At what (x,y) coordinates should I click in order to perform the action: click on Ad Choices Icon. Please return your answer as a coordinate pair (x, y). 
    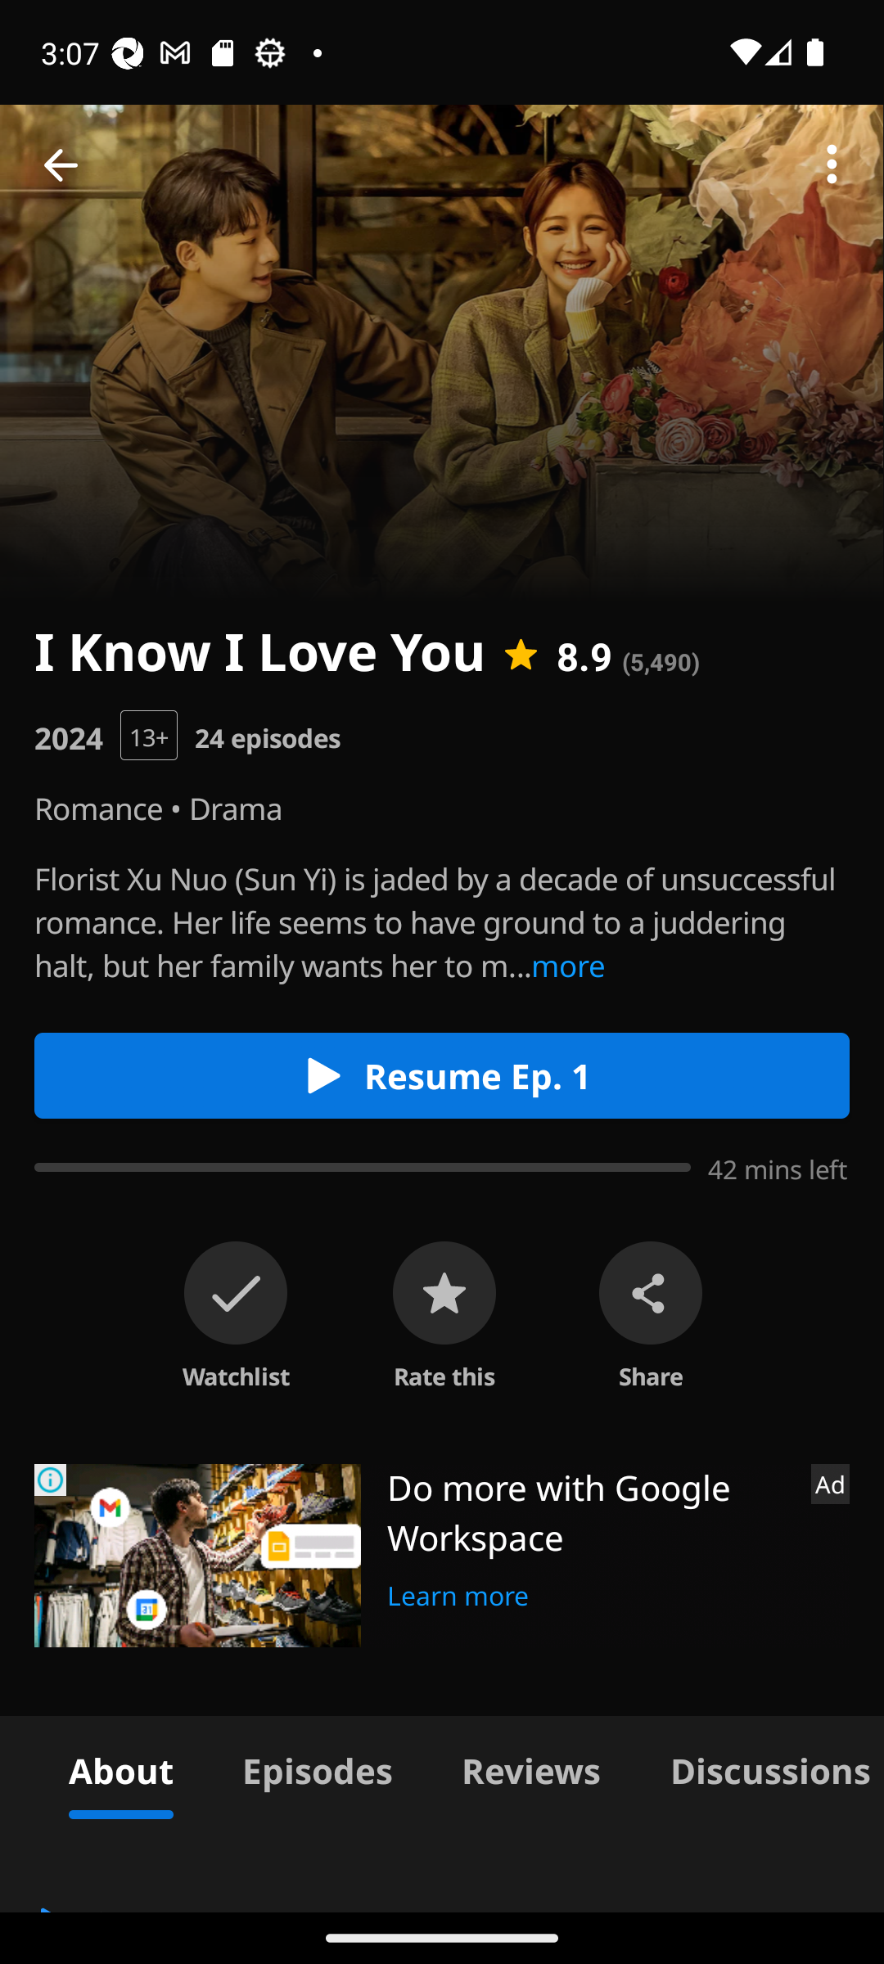
    Looking at the image, I should click on (51, 1480).